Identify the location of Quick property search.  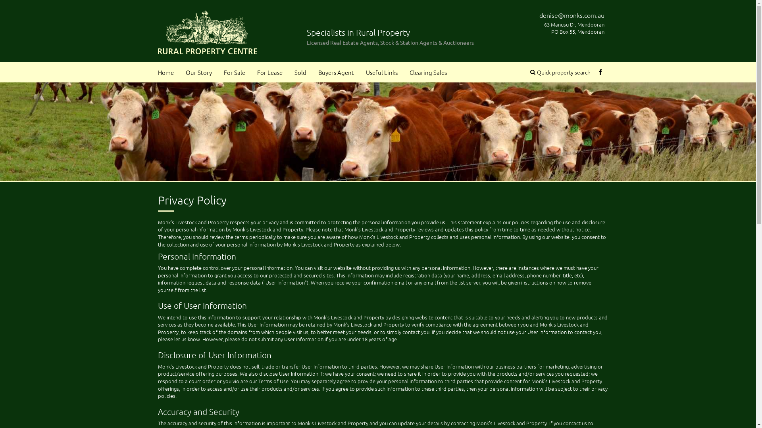
(560, 71).